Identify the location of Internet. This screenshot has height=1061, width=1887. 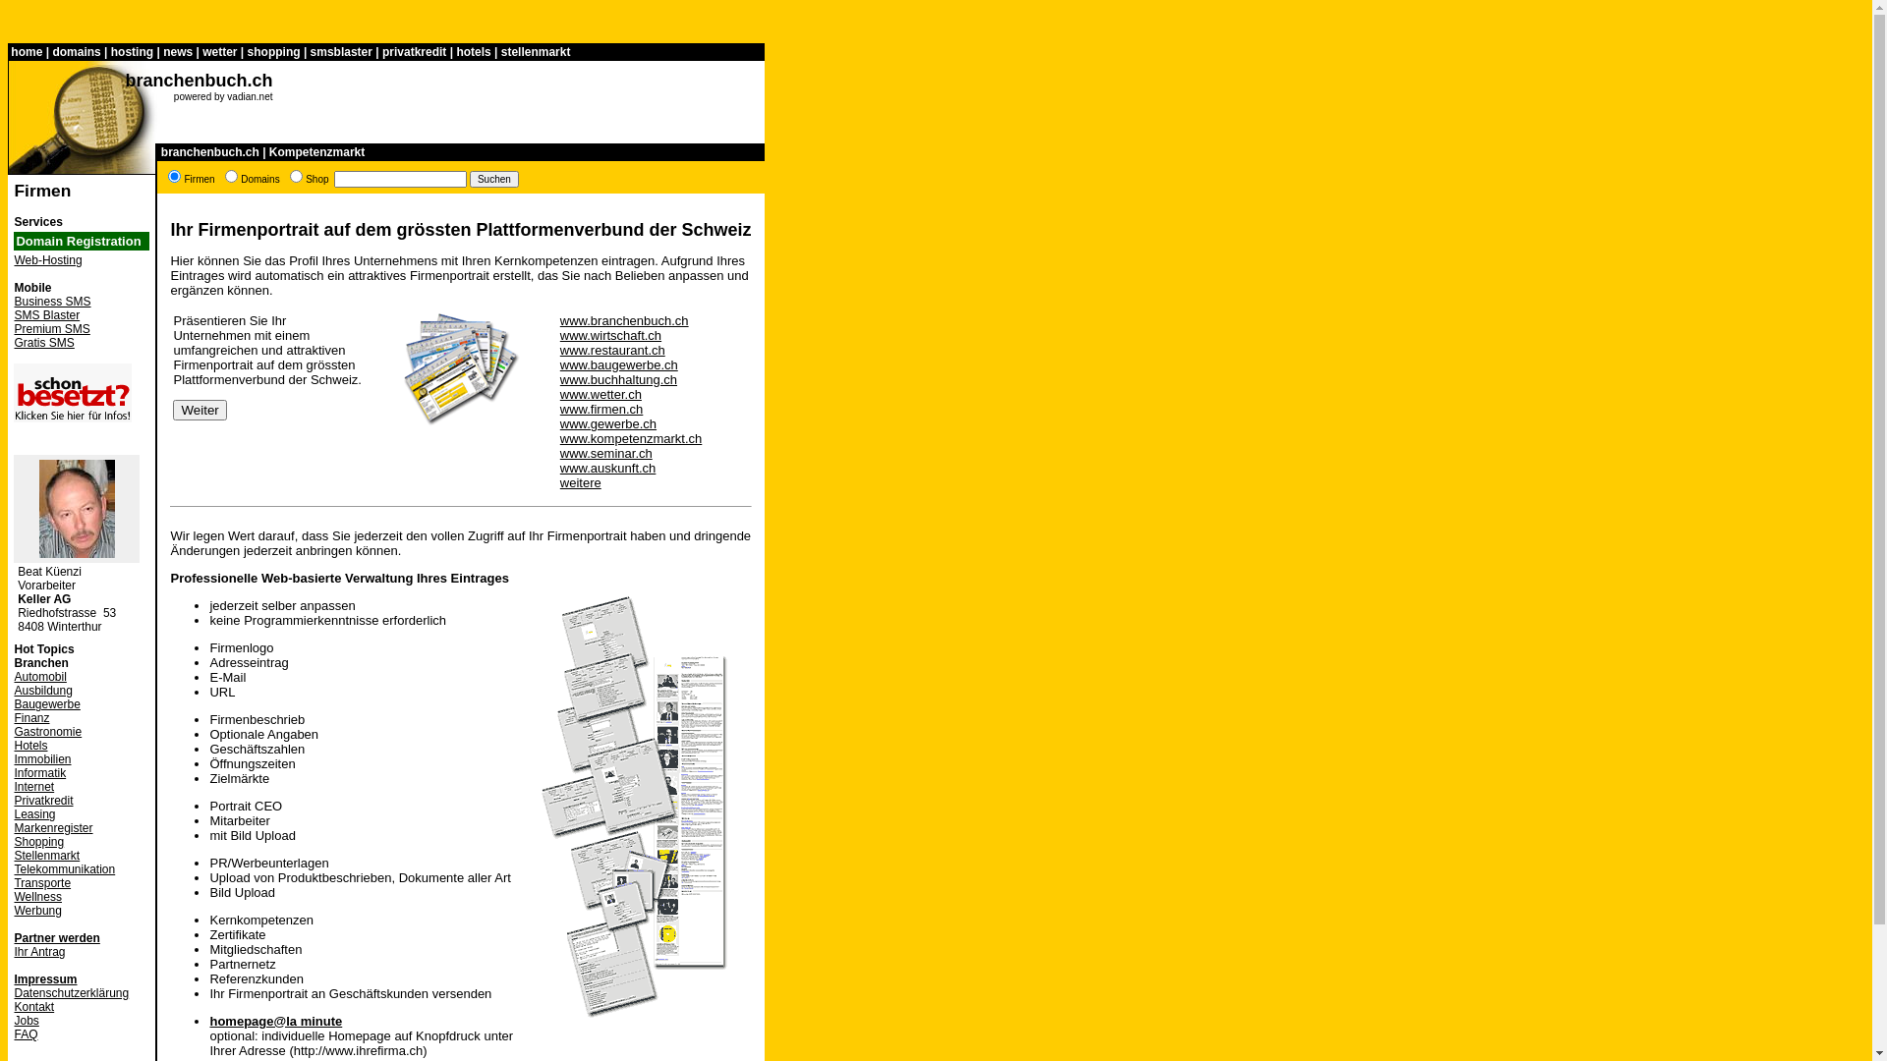
(33, 787).